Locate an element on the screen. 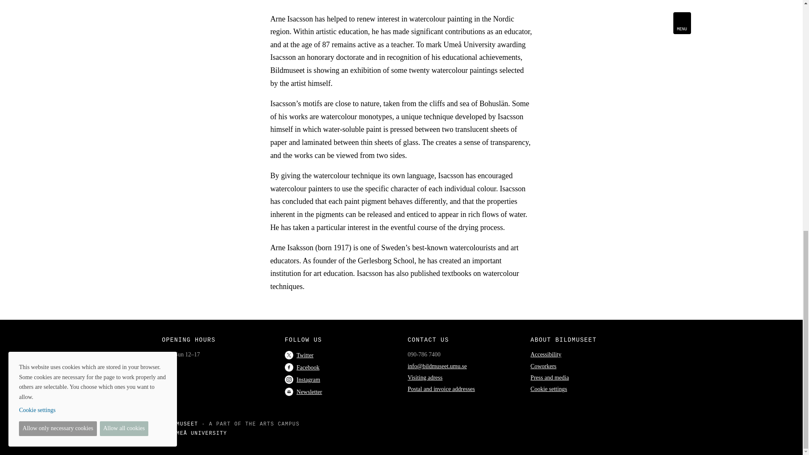  Visiting adress is located at coordinates (425, 377).